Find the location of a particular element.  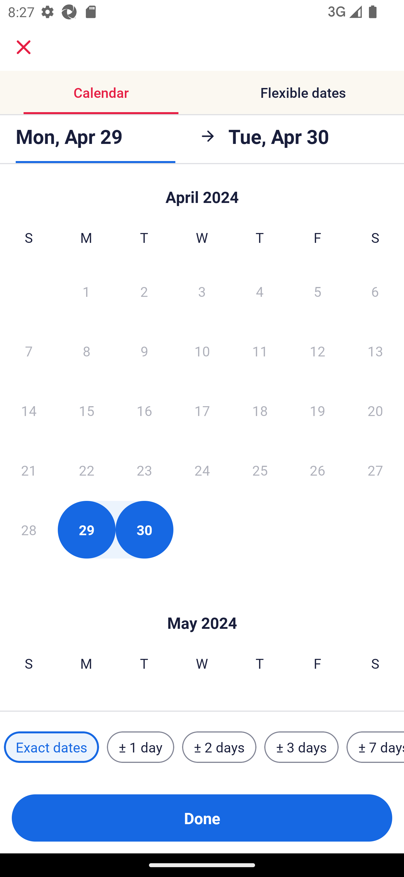

9 Tuesday, April 9, 2024 is located at coordinates (144, 351).